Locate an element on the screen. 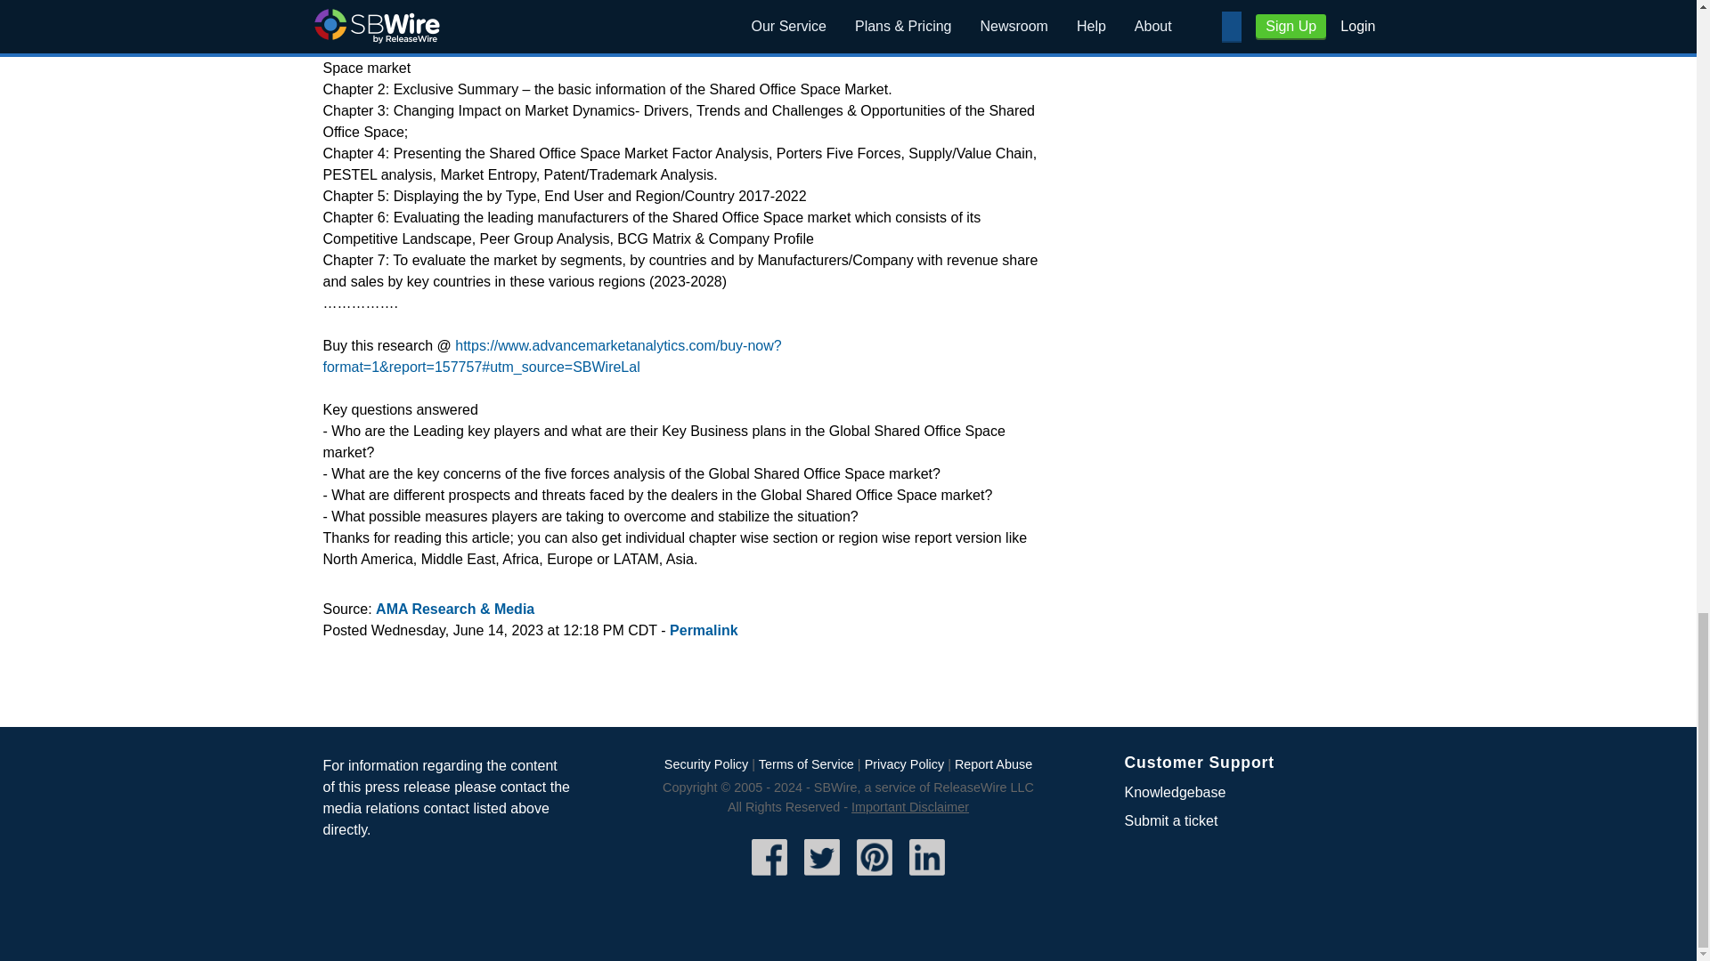  Privacy Policy is located at coordinates (905, 764).